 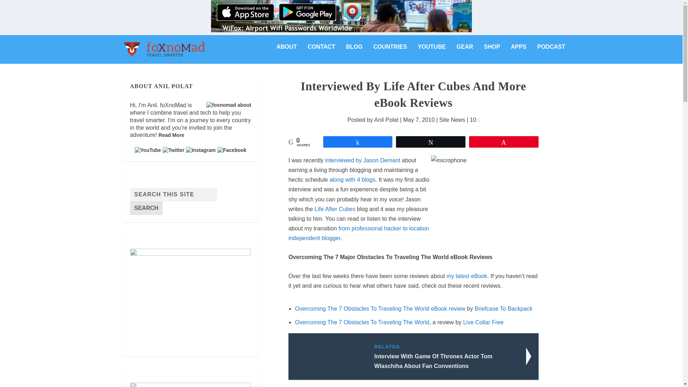 What do you see at coordinates (386, 120) in the screenshot?
I see `Posts by Anil Polat` at bounding box center [386, 120].